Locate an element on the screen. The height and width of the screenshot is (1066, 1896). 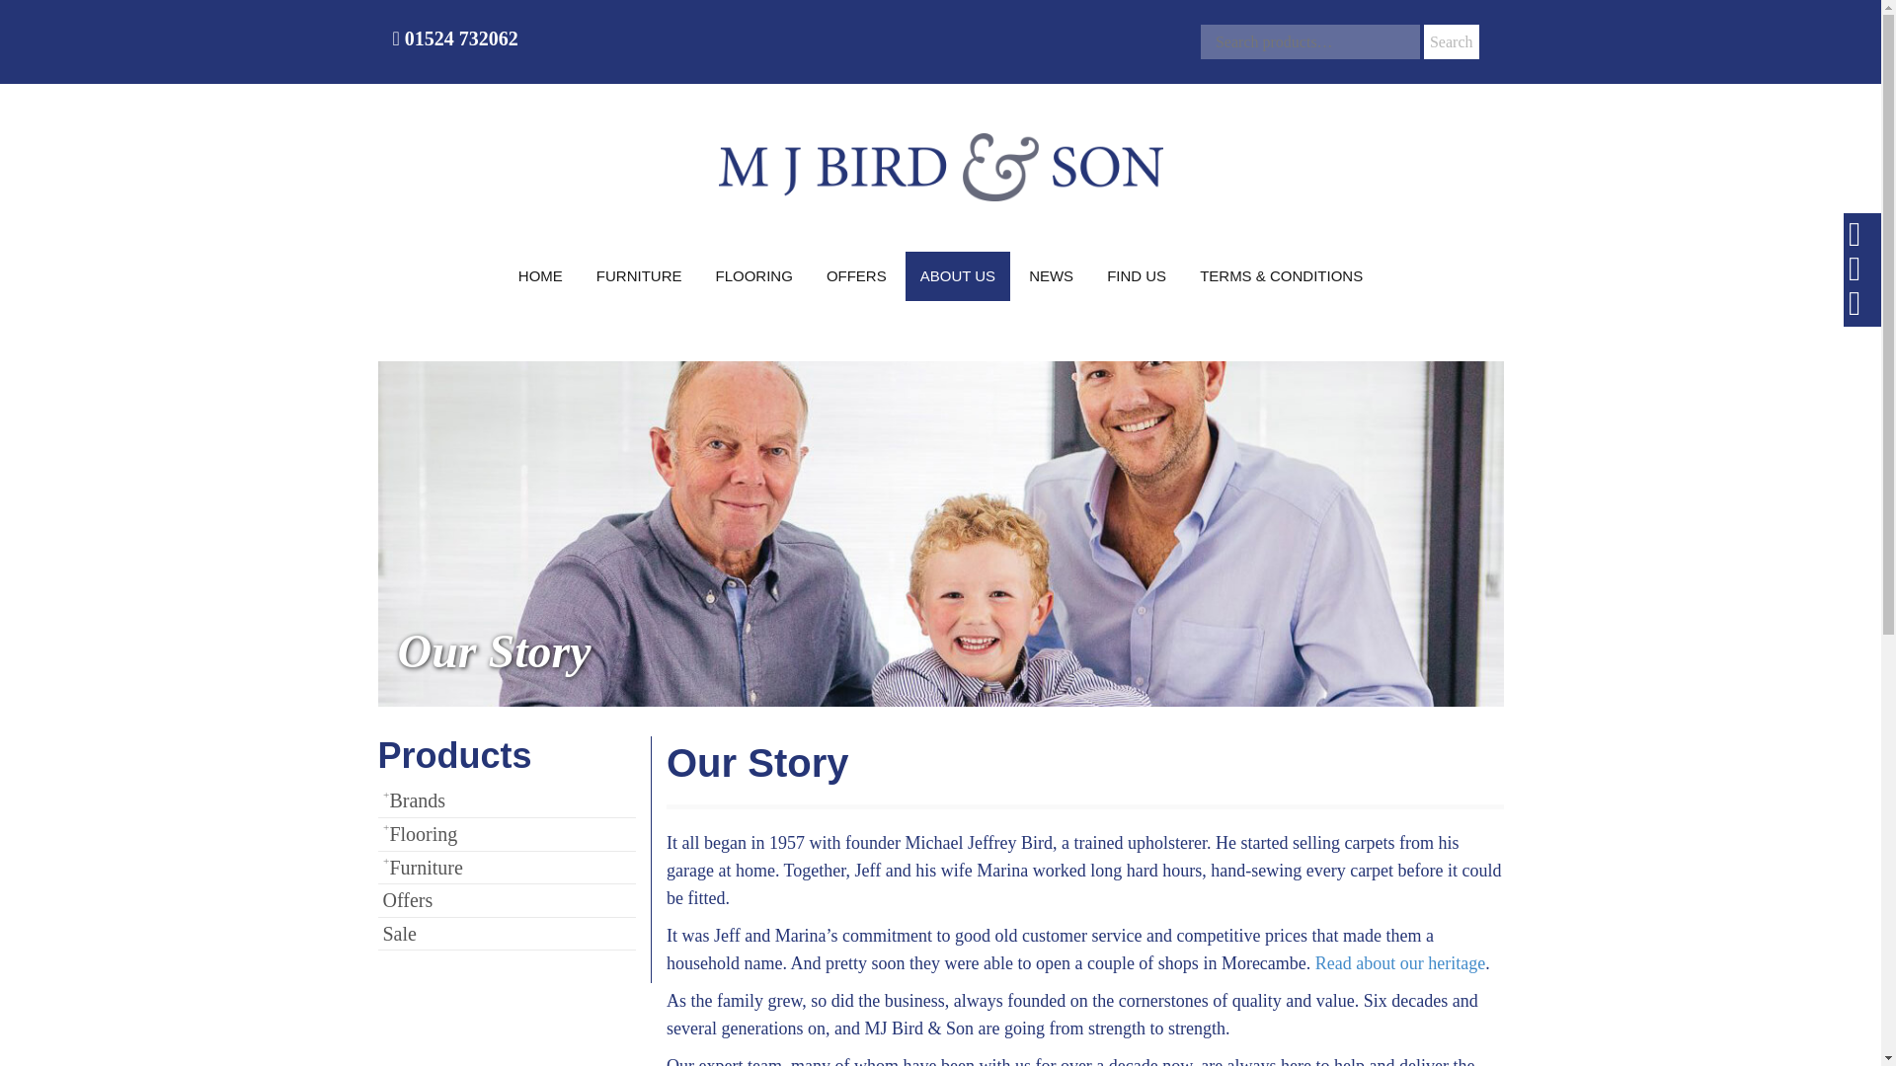
NEWS is located at coordinates (1051, 275).